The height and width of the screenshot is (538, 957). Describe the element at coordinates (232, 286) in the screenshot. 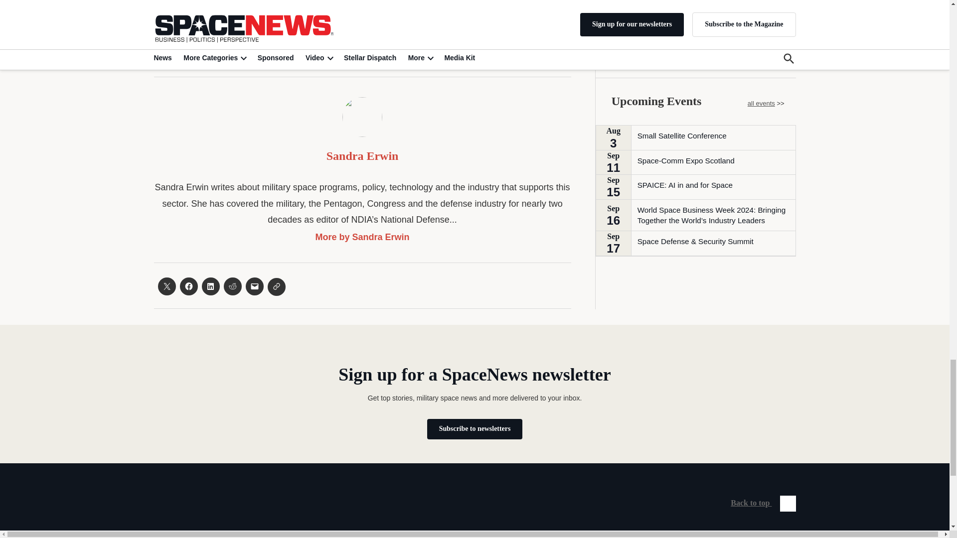

I see `Click to share on Reddit` at that location.